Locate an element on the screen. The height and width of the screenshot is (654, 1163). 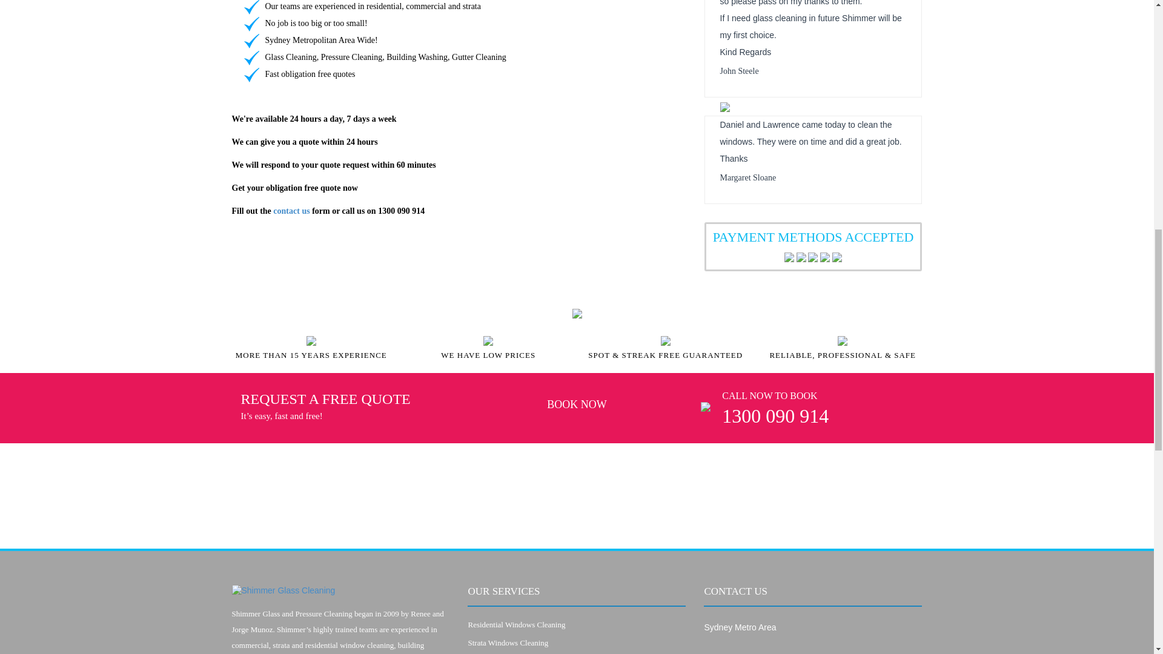
BOOK NOW is located at coordinates (577, 406).